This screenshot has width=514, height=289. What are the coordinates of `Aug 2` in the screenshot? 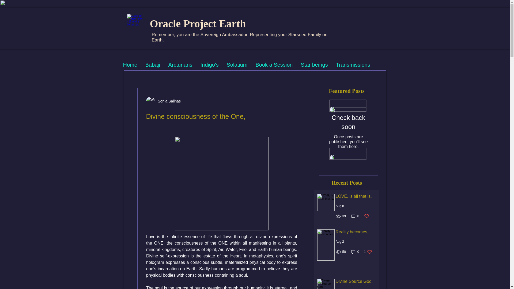 It's located at (339, 242).